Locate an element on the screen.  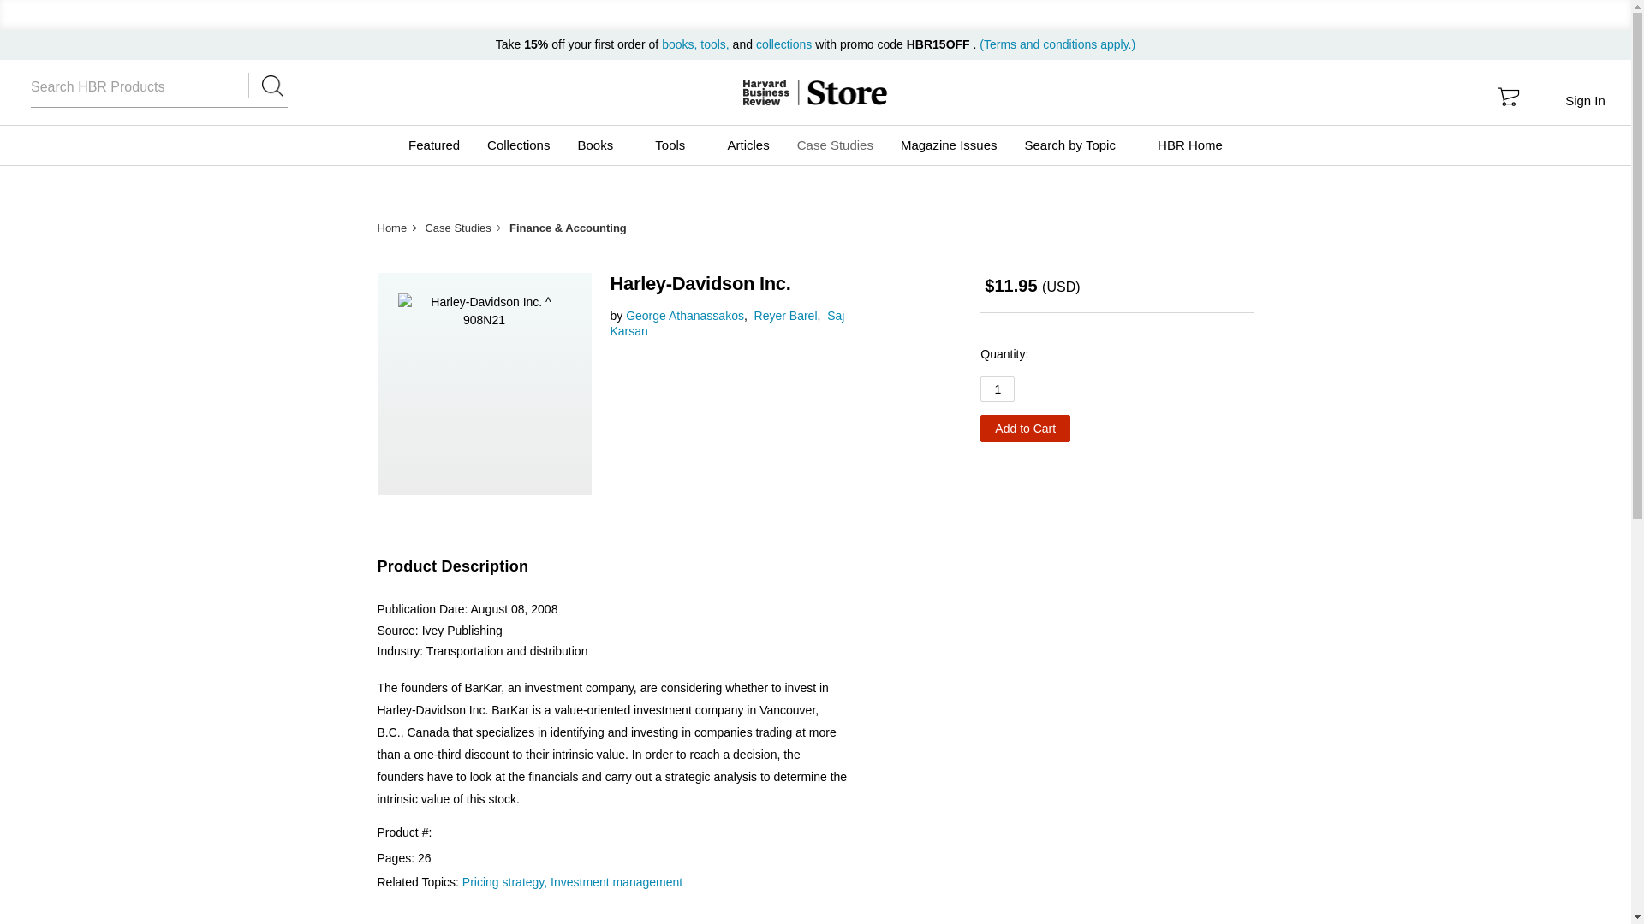
Books is located at coordinates (602, 145).